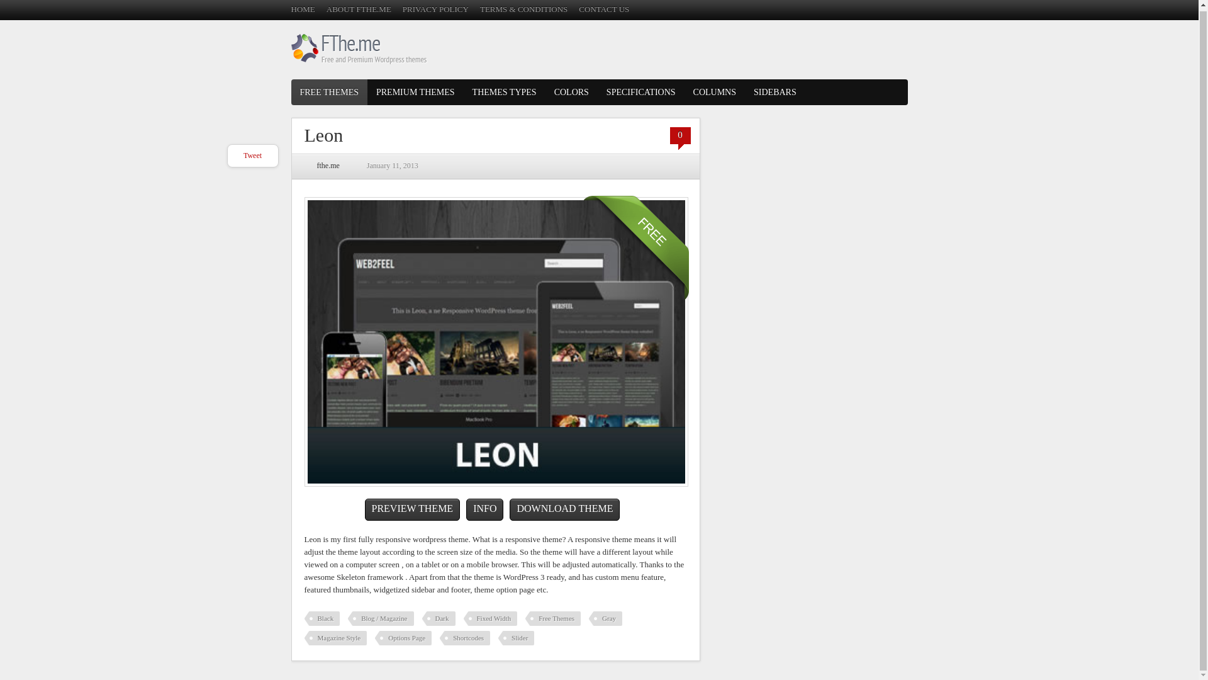 The image size is (1208, 680). I want to click on HOME, so click(302, 9).